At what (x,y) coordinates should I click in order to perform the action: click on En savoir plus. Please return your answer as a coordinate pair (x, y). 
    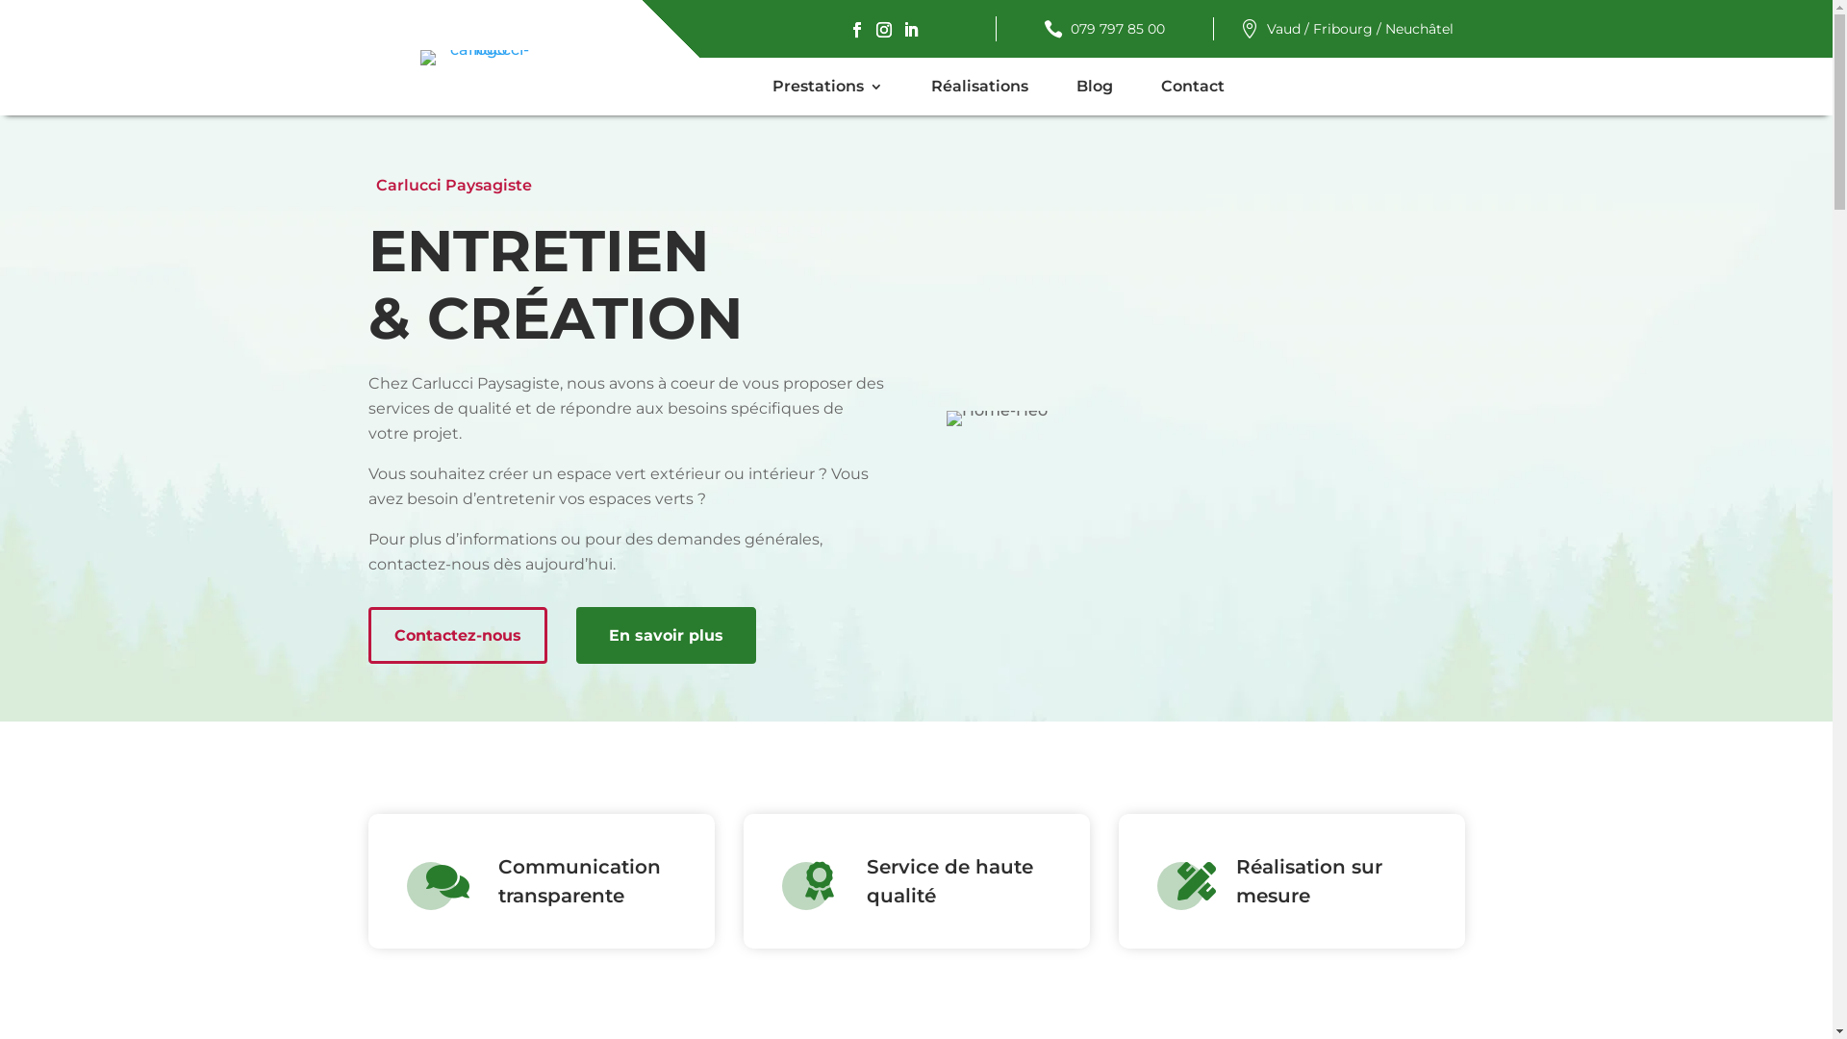
    Looking at the image, I should click on (666, 635).